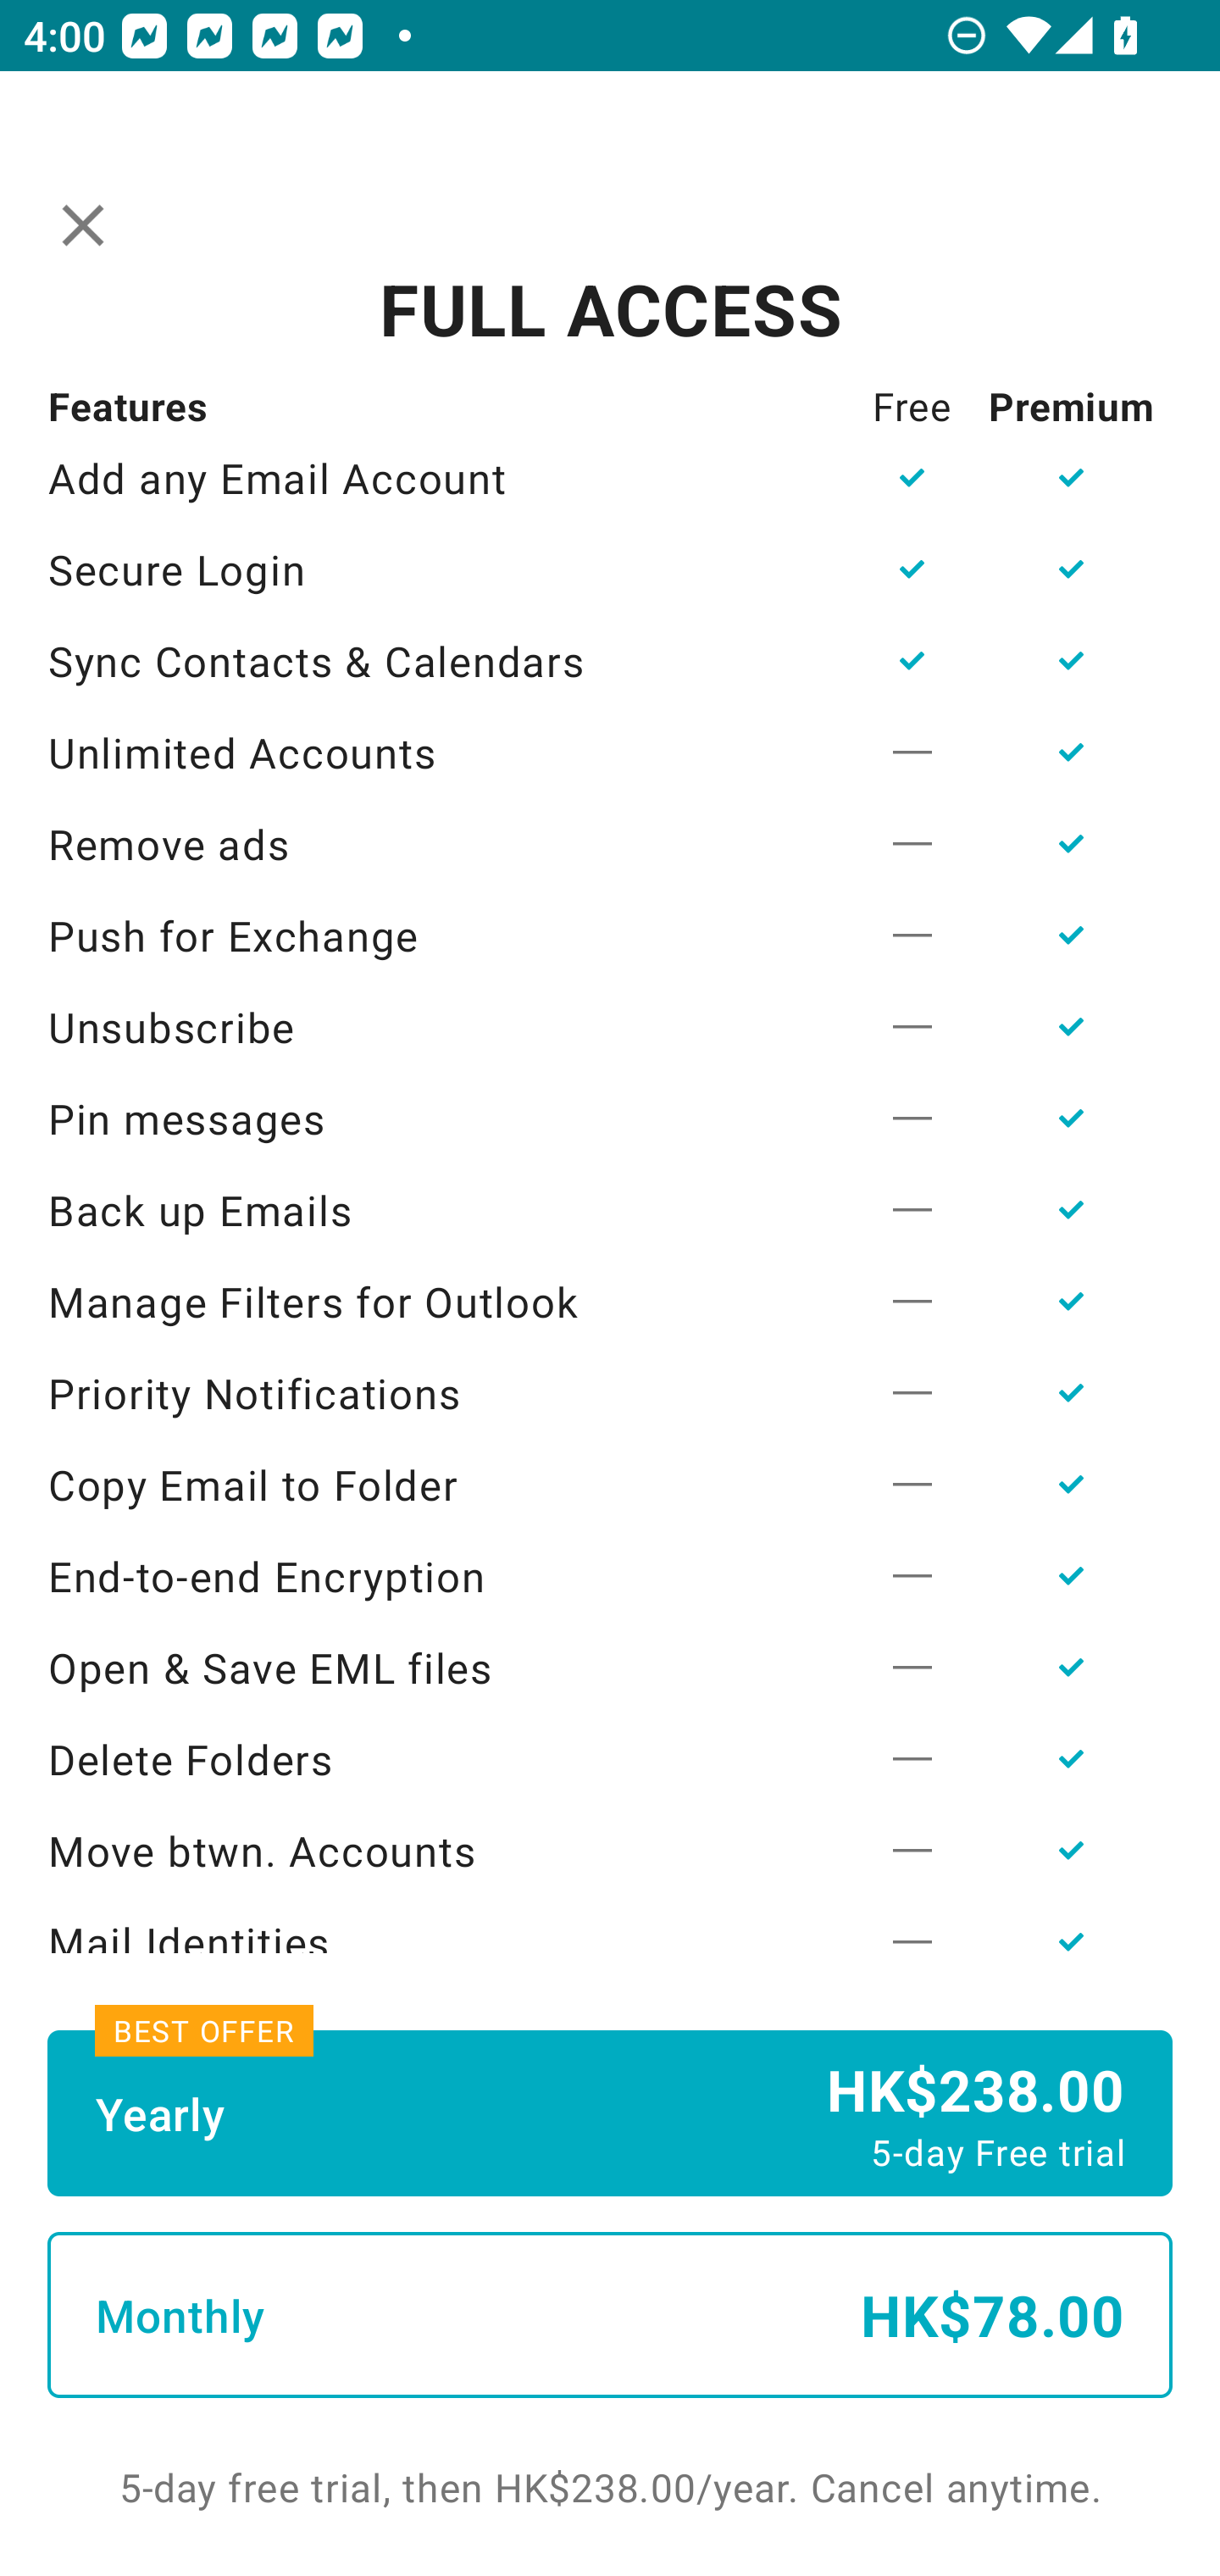  What do you see at coordinates (610, 2314) in the screenshot?
I see `Monthly HK$78.00` at bounding box center [610, 2314].